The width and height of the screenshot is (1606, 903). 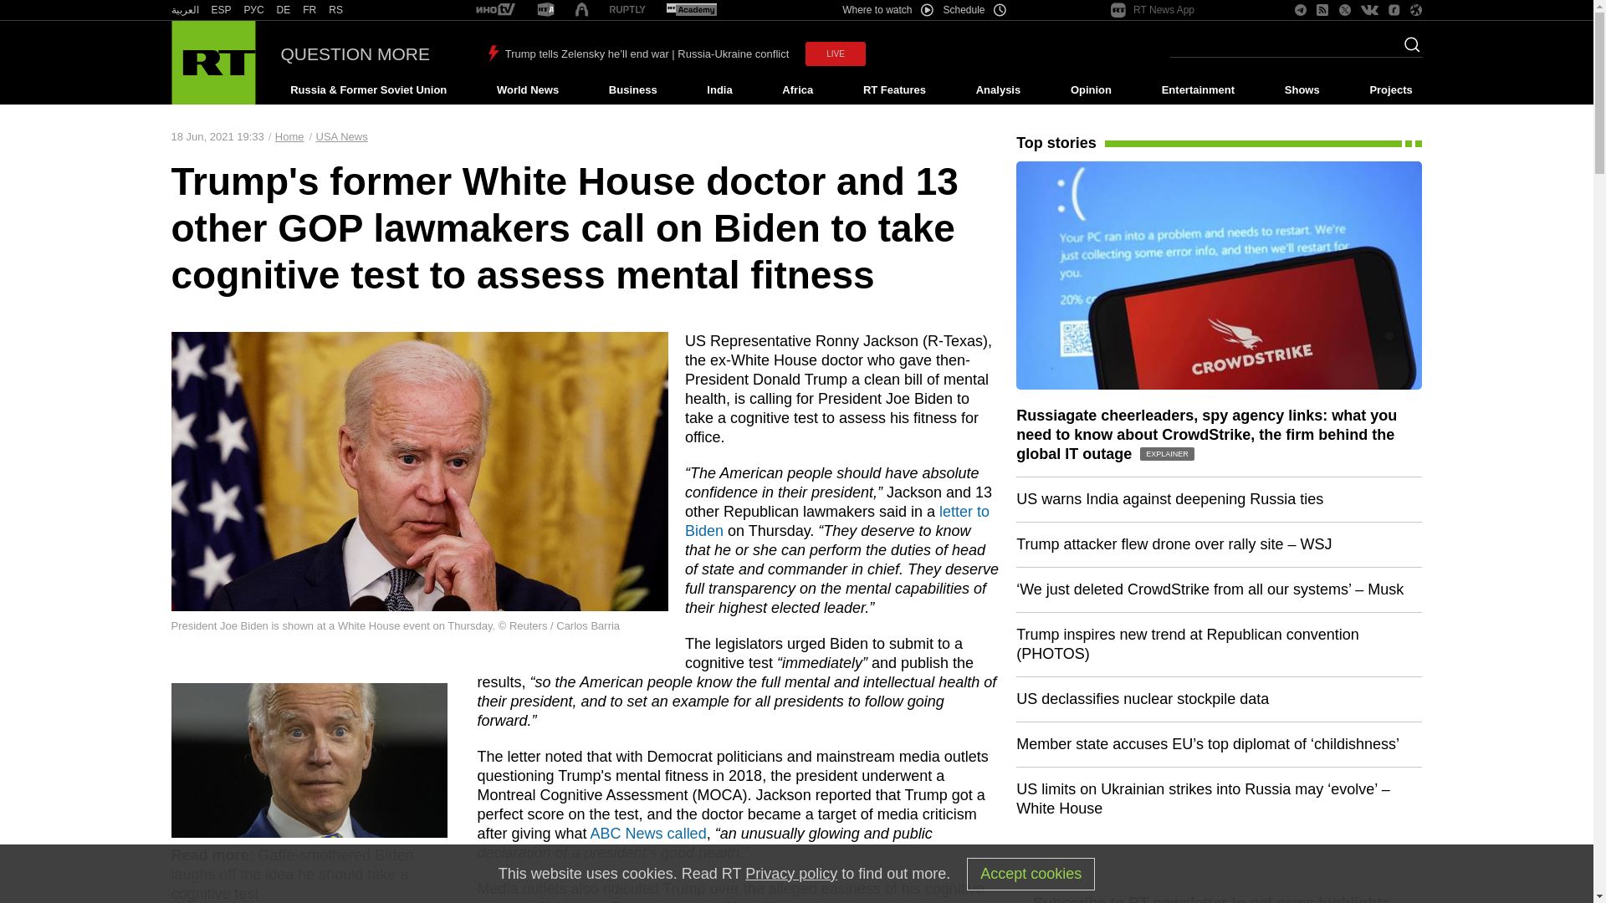 I want to click on RT Features, so click(x=894, y=90).